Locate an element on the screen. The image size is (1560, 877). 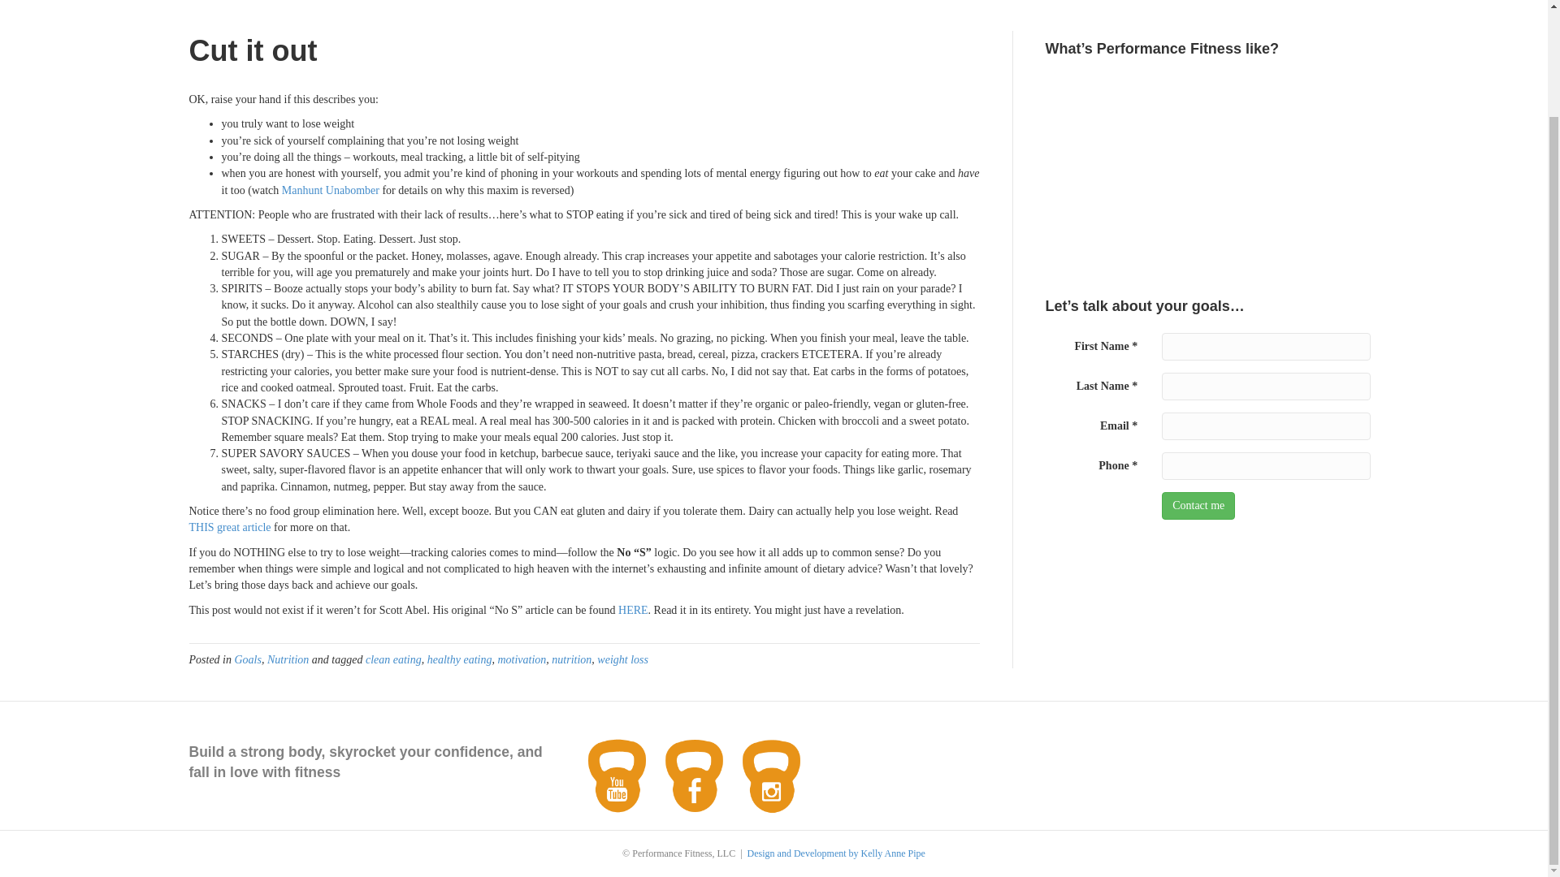
Goals is located at coordinates (247, 659).